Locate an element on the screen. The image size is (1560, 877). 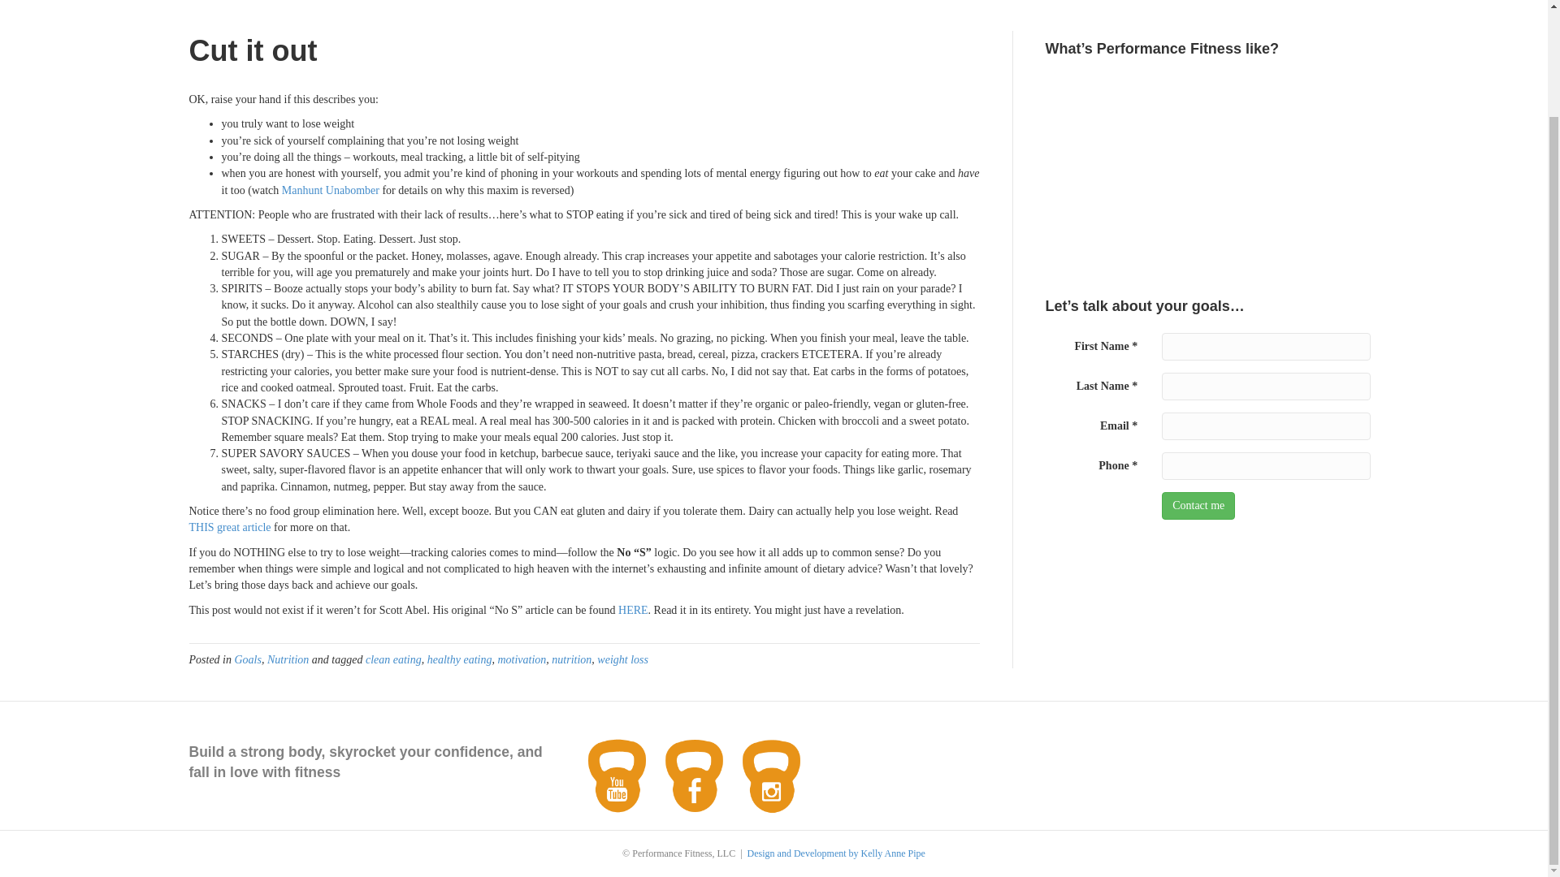
Goals is located at coordinates (247, 659).